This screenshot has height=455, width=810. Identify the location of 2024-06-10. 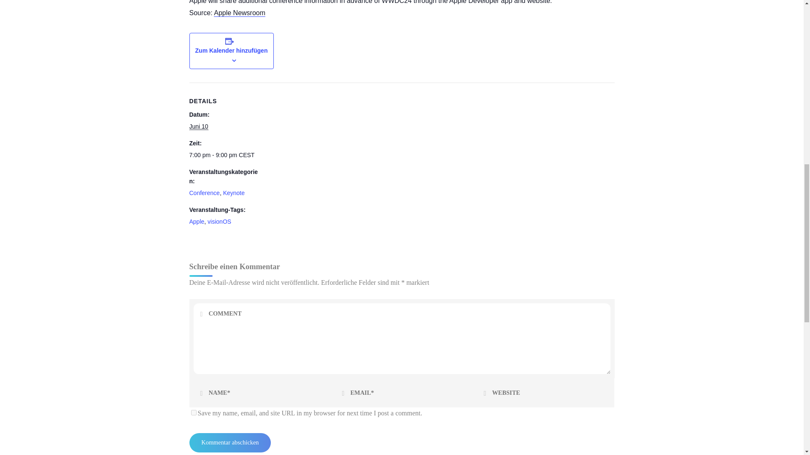
(224, 155).